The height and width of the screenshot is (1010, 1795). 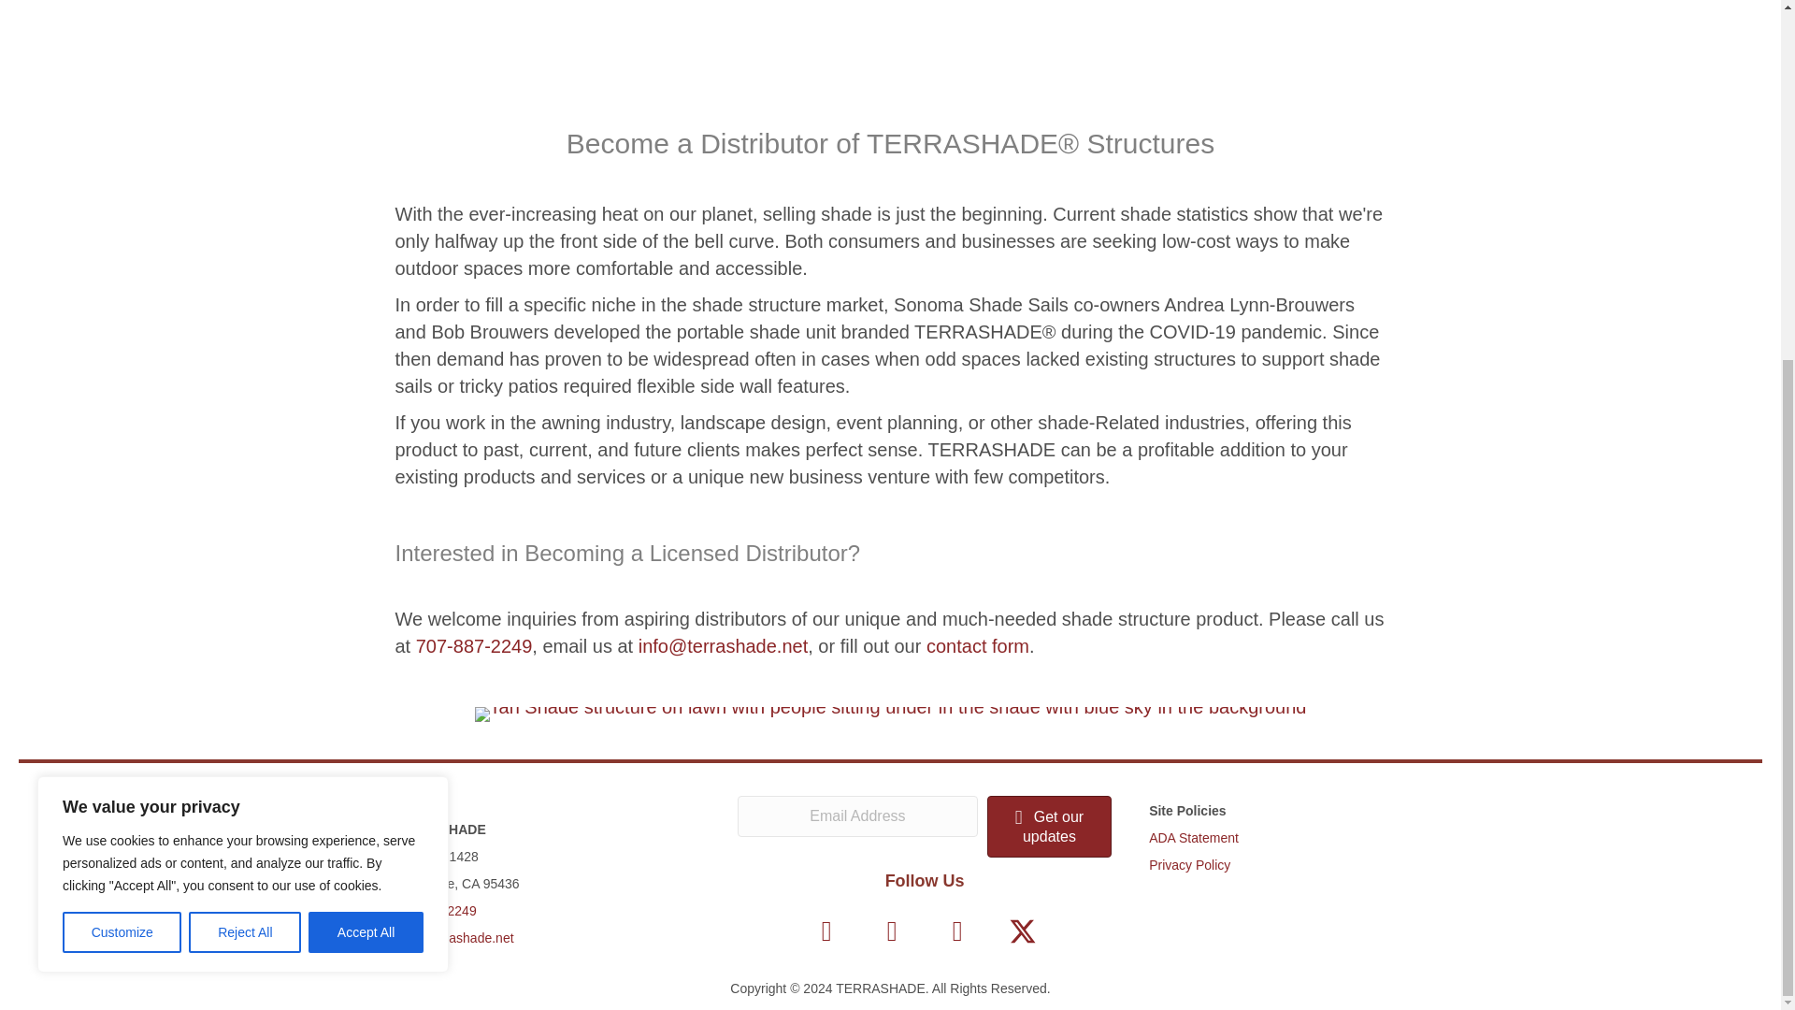 What do you see at coordinates (245, 382) in the screenshot?
I see `Reject All` at bounding box center [245, 382].